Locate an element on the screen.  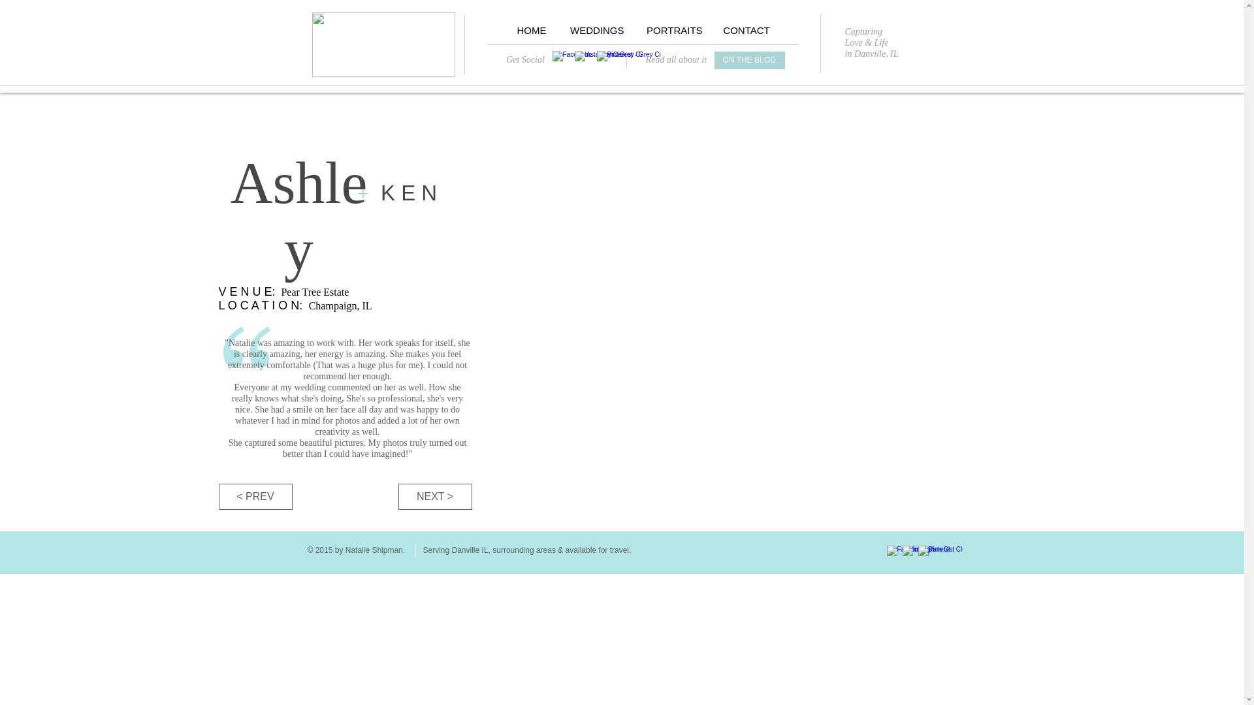
PORTRAITS is located at coordinates (673, 30).